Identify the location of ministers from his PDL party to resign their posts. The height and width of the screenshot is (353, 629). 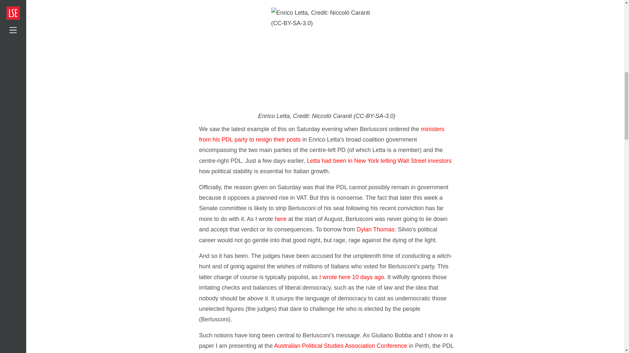
(322, 134).